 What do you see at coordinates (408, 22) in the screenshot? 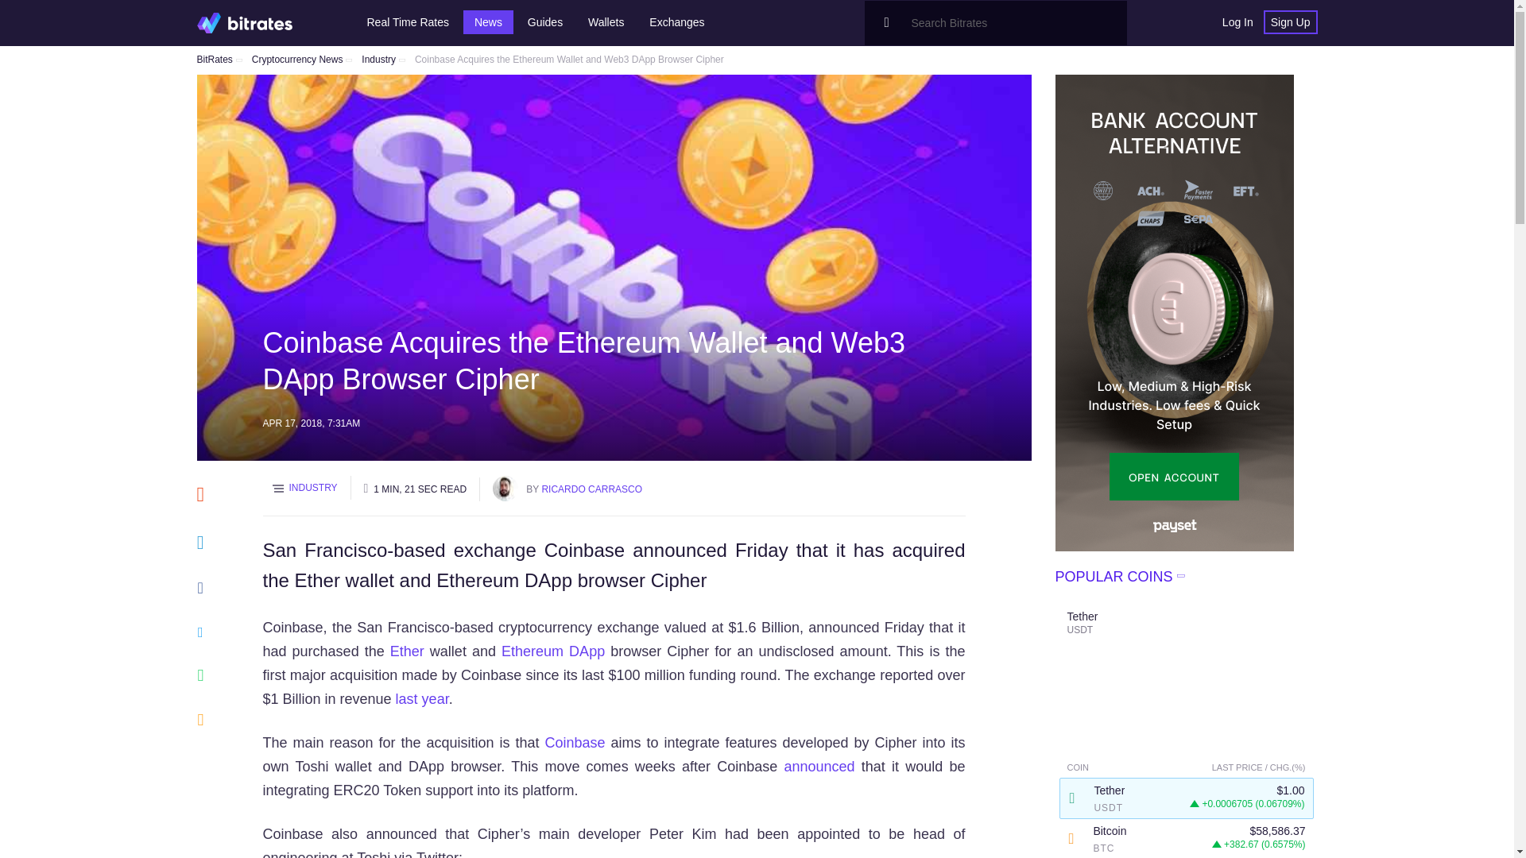
I see `Real Time Rates` at bounding box center [408, 22].